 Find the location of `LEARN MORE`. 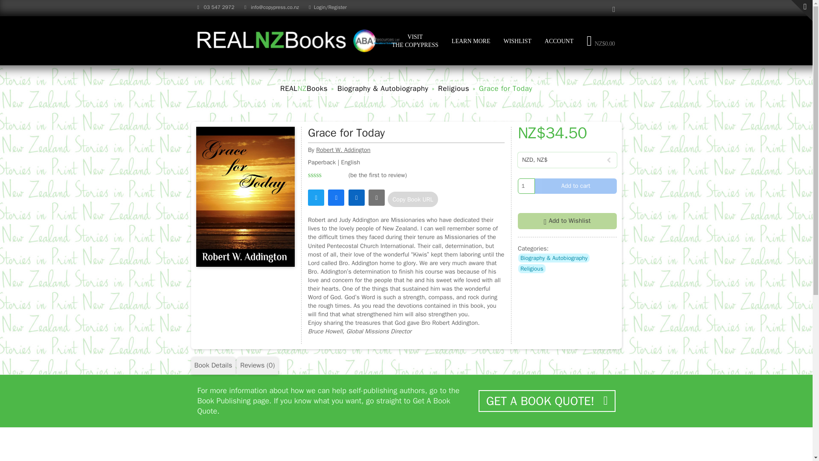

LEARN MORE is located at coordinates (471, 41).